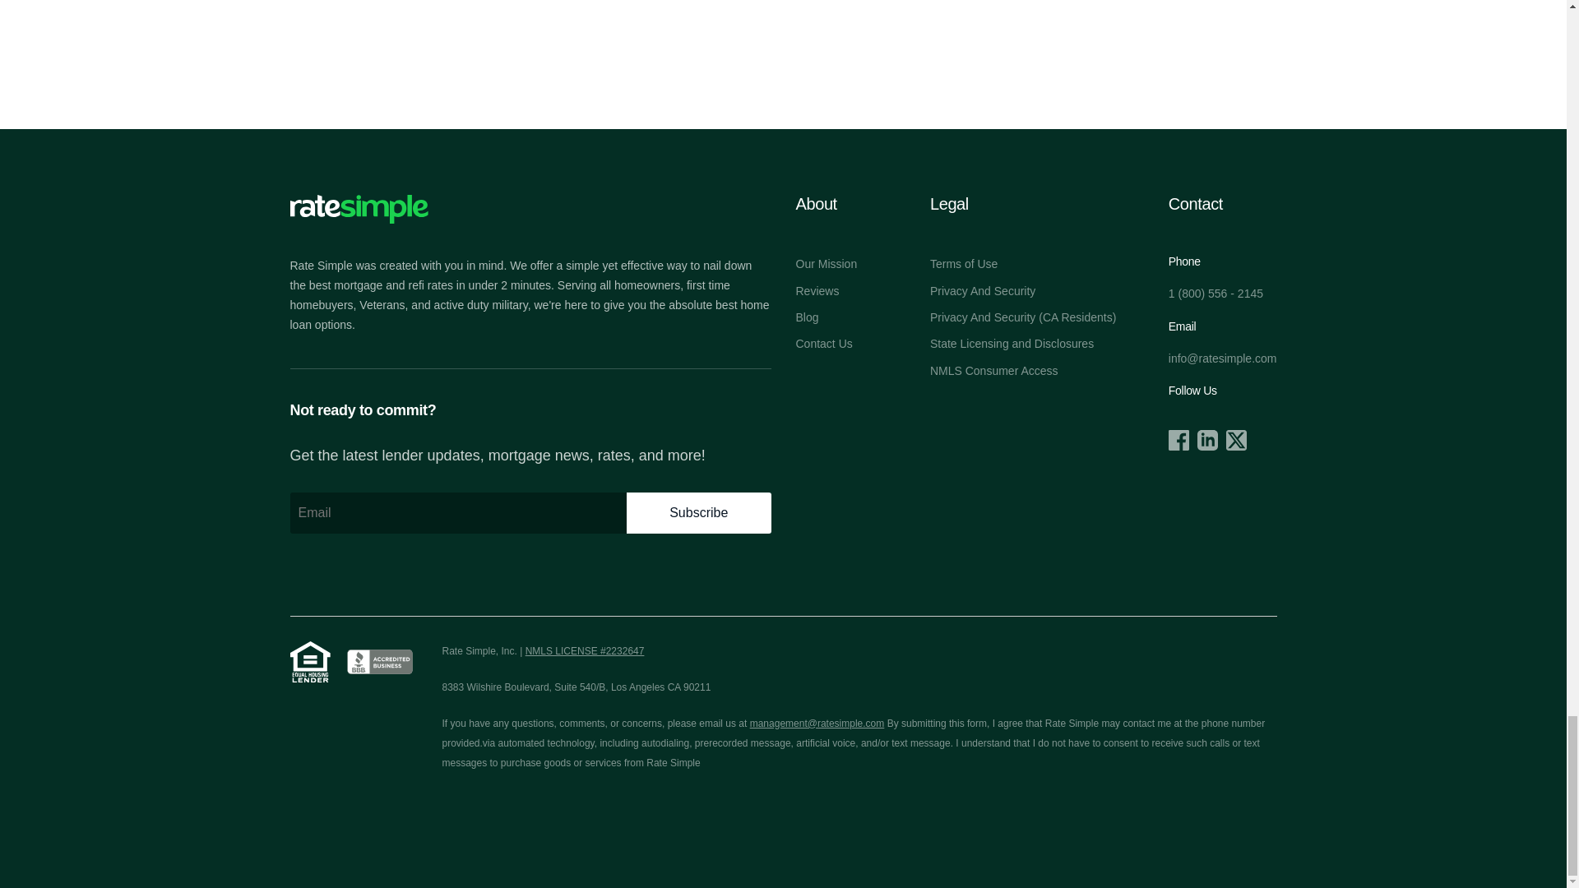  What do you see at coordinates (817, 290) in the screenshot?
I see `Reviews` at bounding box center [817, 290].